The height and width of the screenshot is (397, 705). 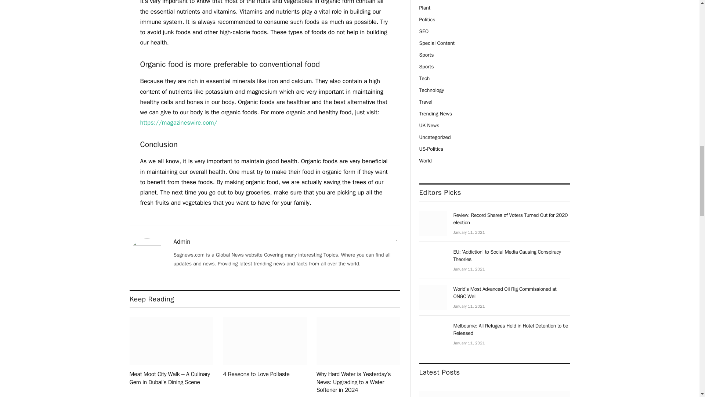 What do you see at coordinates (397, 243) in the screenshot?
I see `Website` at bounding box center [397, 243].